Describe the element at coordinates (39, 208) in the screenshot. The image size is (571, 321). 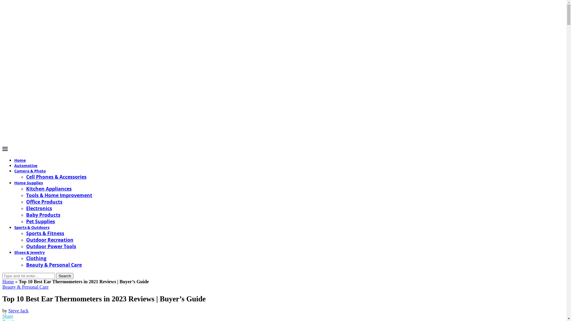
I see `Electronics` at that location.